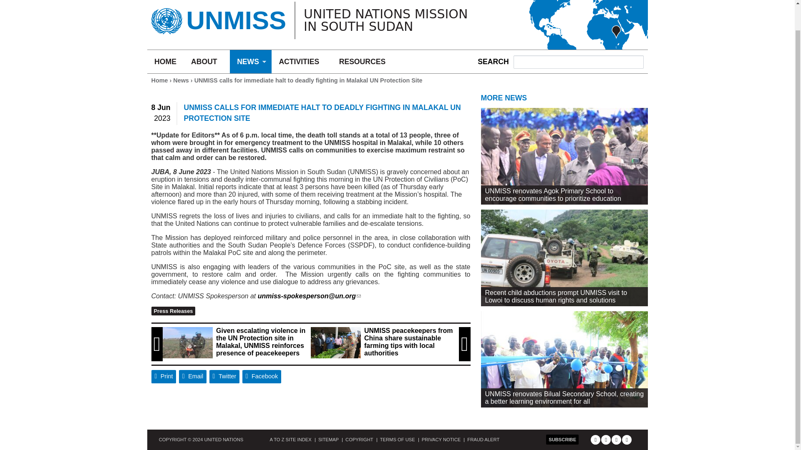 This screenshot has height=450, width=801. I want to click on Twitter, so click(224, 377).